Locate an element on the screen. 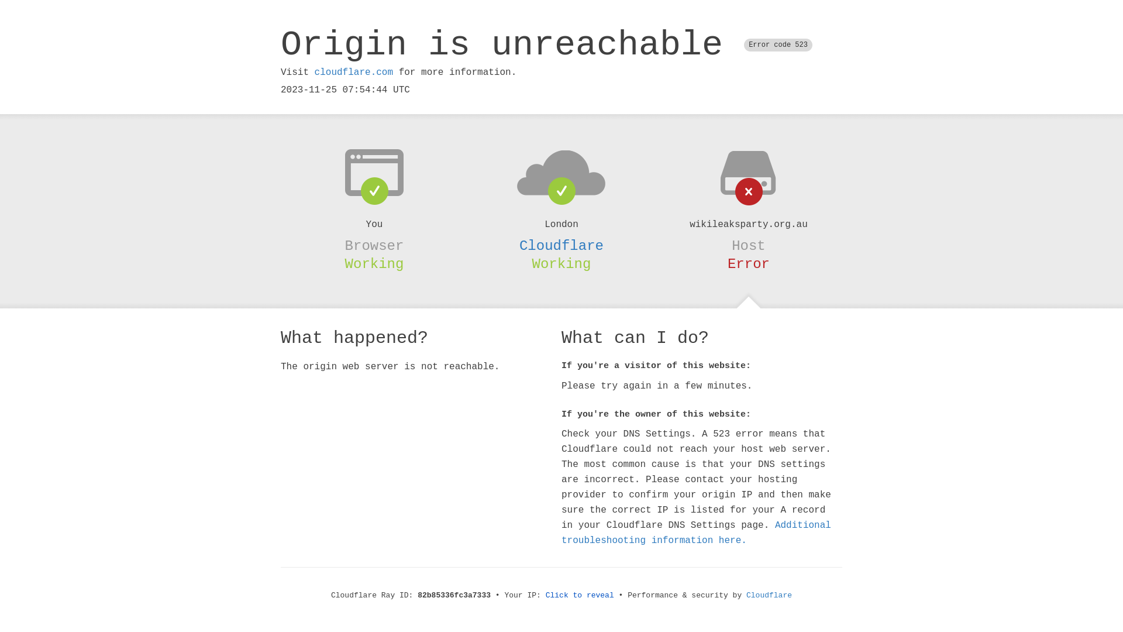 The image size is (1123, 632). Click to reveal is located at coordinates (580, 596).